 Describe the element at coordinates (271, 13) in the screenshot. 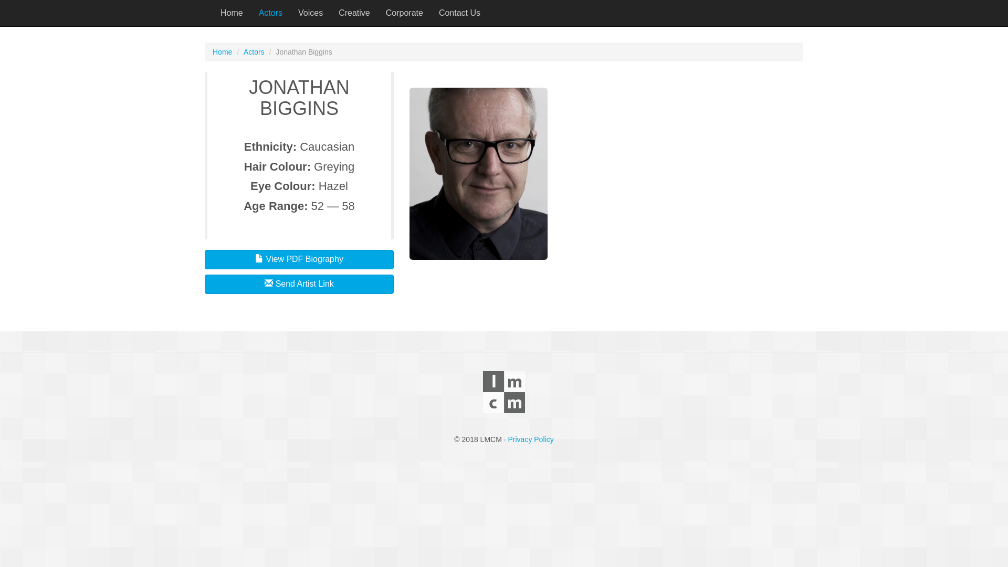

I see `Actors` at that location.